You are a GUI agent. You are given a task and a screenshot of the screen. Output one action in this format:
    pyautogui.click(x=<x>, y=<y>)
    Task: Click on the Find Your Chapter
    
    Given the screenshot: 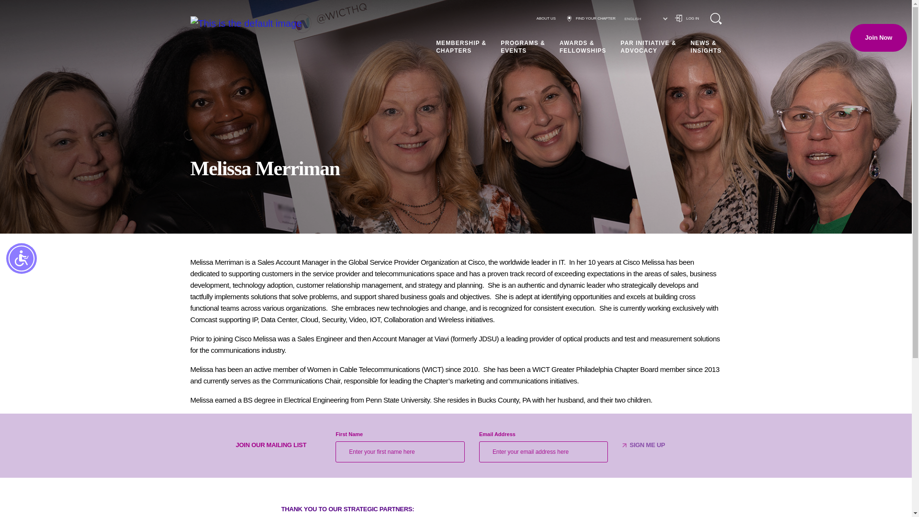 What is the action you would take?
    pyautogui.click(x=591, y=18)
    